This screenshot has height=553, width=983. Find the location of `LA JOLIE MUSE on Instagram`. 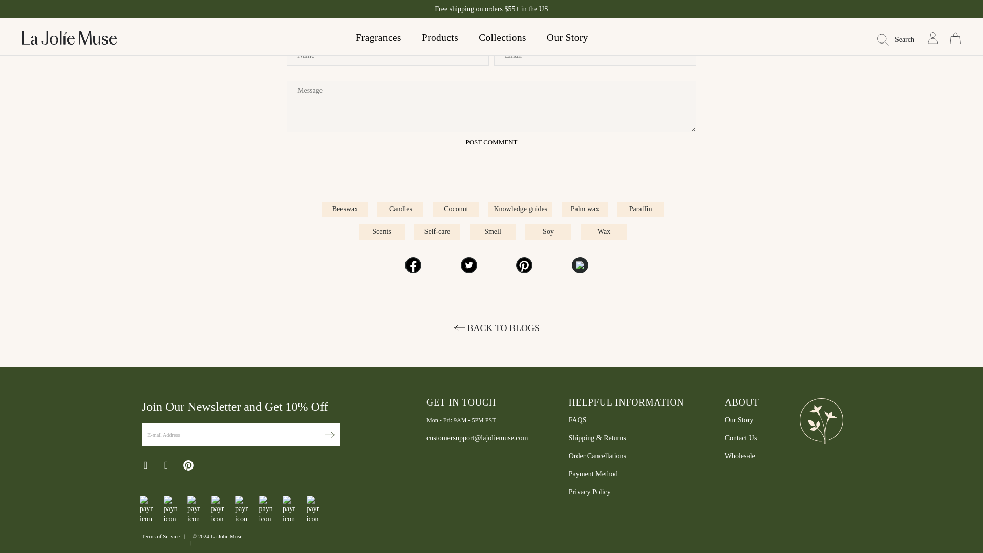

LA JOLIE MUSE on Instagram is located at coordinates (167, 465).